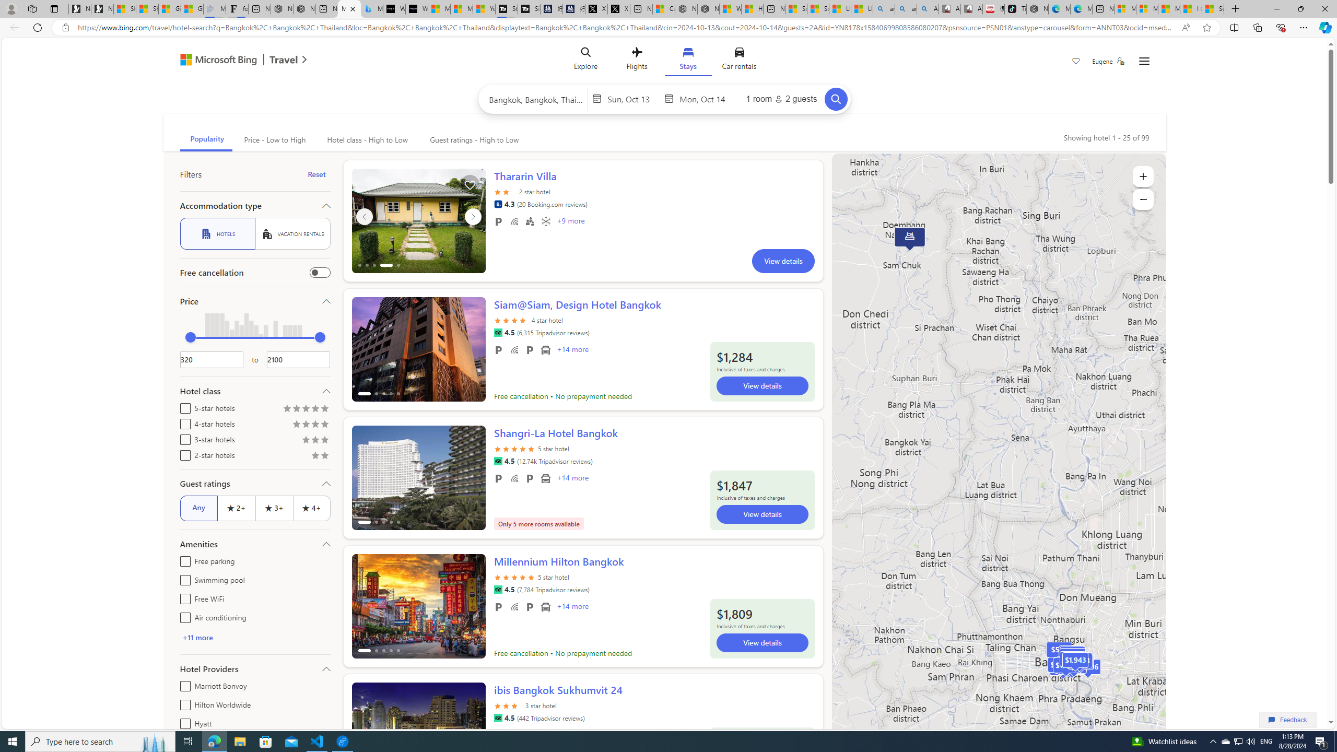  I want to click on Class: msft-travel-logo, so click(284, 60).